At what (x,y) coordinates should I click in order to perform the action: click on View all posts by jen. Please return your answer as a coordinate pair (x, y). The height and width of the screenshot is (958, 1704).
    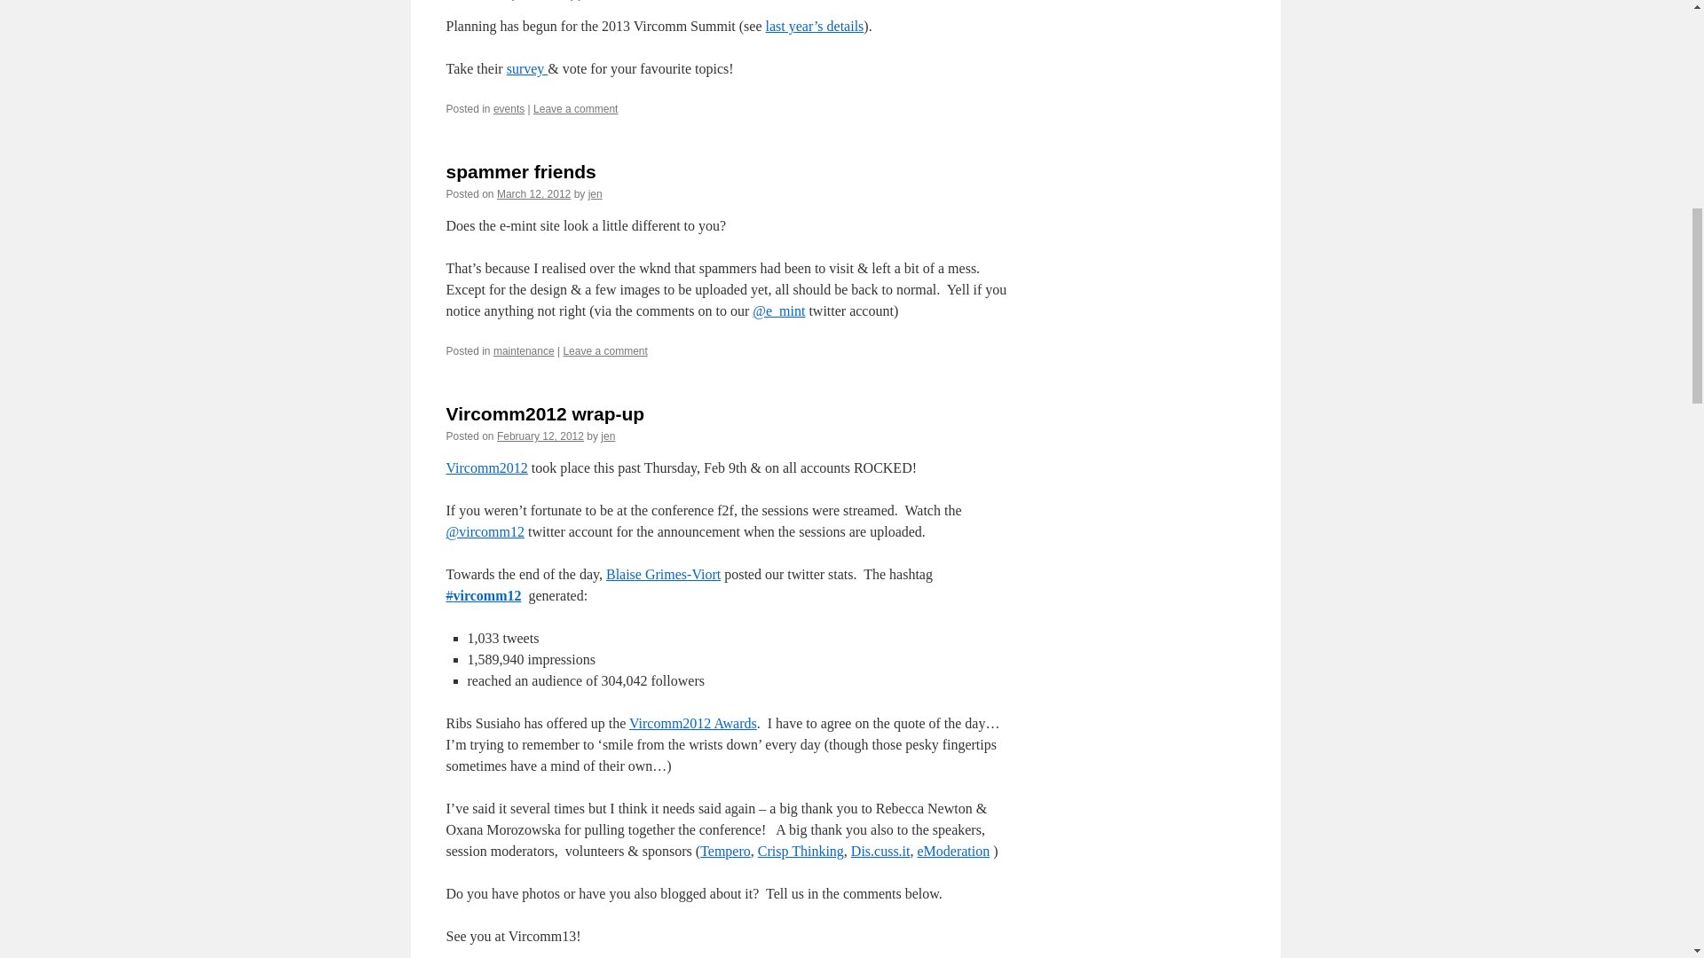
    Looking at the image, I should click on (595, 193).